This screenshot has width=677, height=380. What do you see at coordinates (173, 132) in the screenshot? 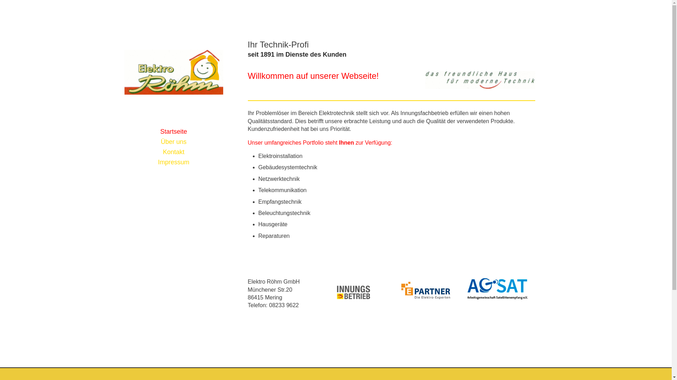
I see `Startseite` at bounding box center [173, 132].